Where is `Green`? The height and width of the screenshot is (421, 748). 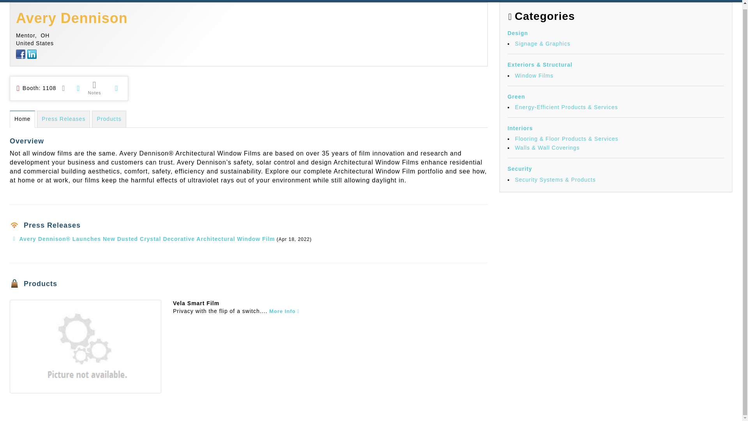
Green is located at coordinates (516, 96).